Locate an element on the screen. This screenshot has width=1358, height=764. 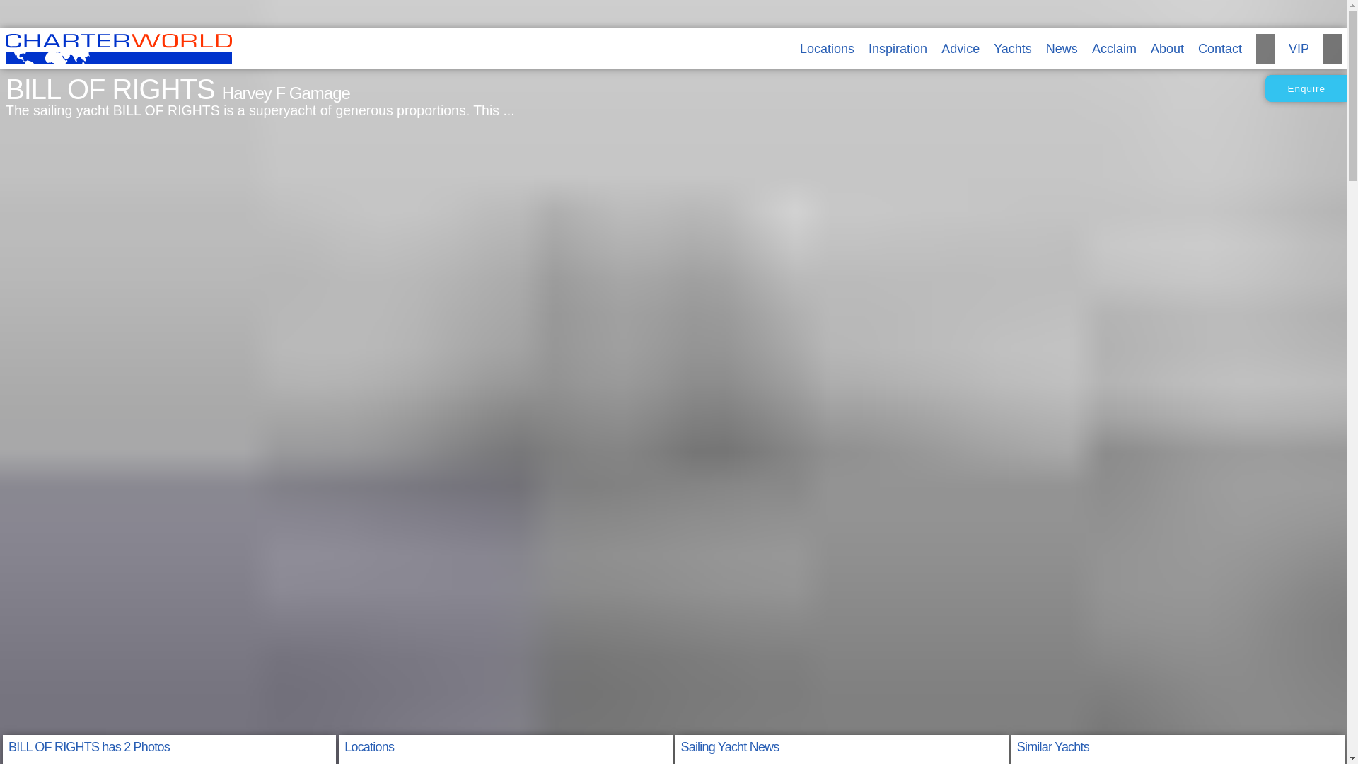
Acclaim is located at coordinates (1114, 48).